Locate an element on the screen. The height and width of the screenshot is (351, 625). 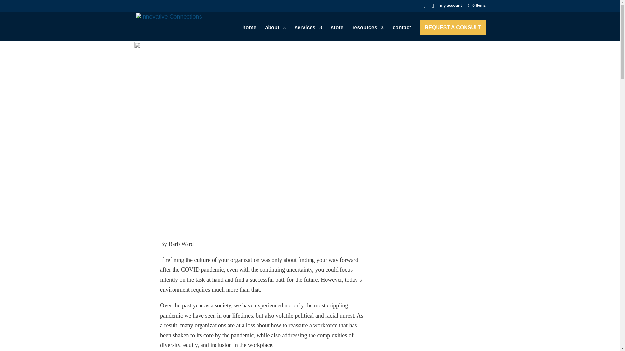
0 Items is located at coordinates (476, 5).